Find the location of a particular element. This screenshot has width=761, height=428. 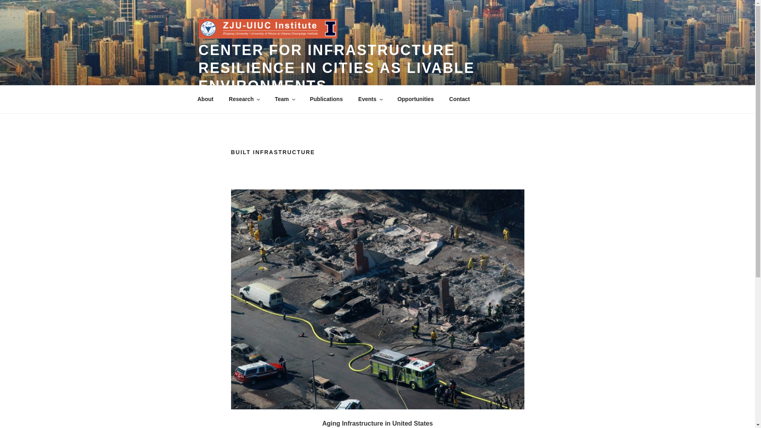

Opportunities is located at coordinates (415, 99).